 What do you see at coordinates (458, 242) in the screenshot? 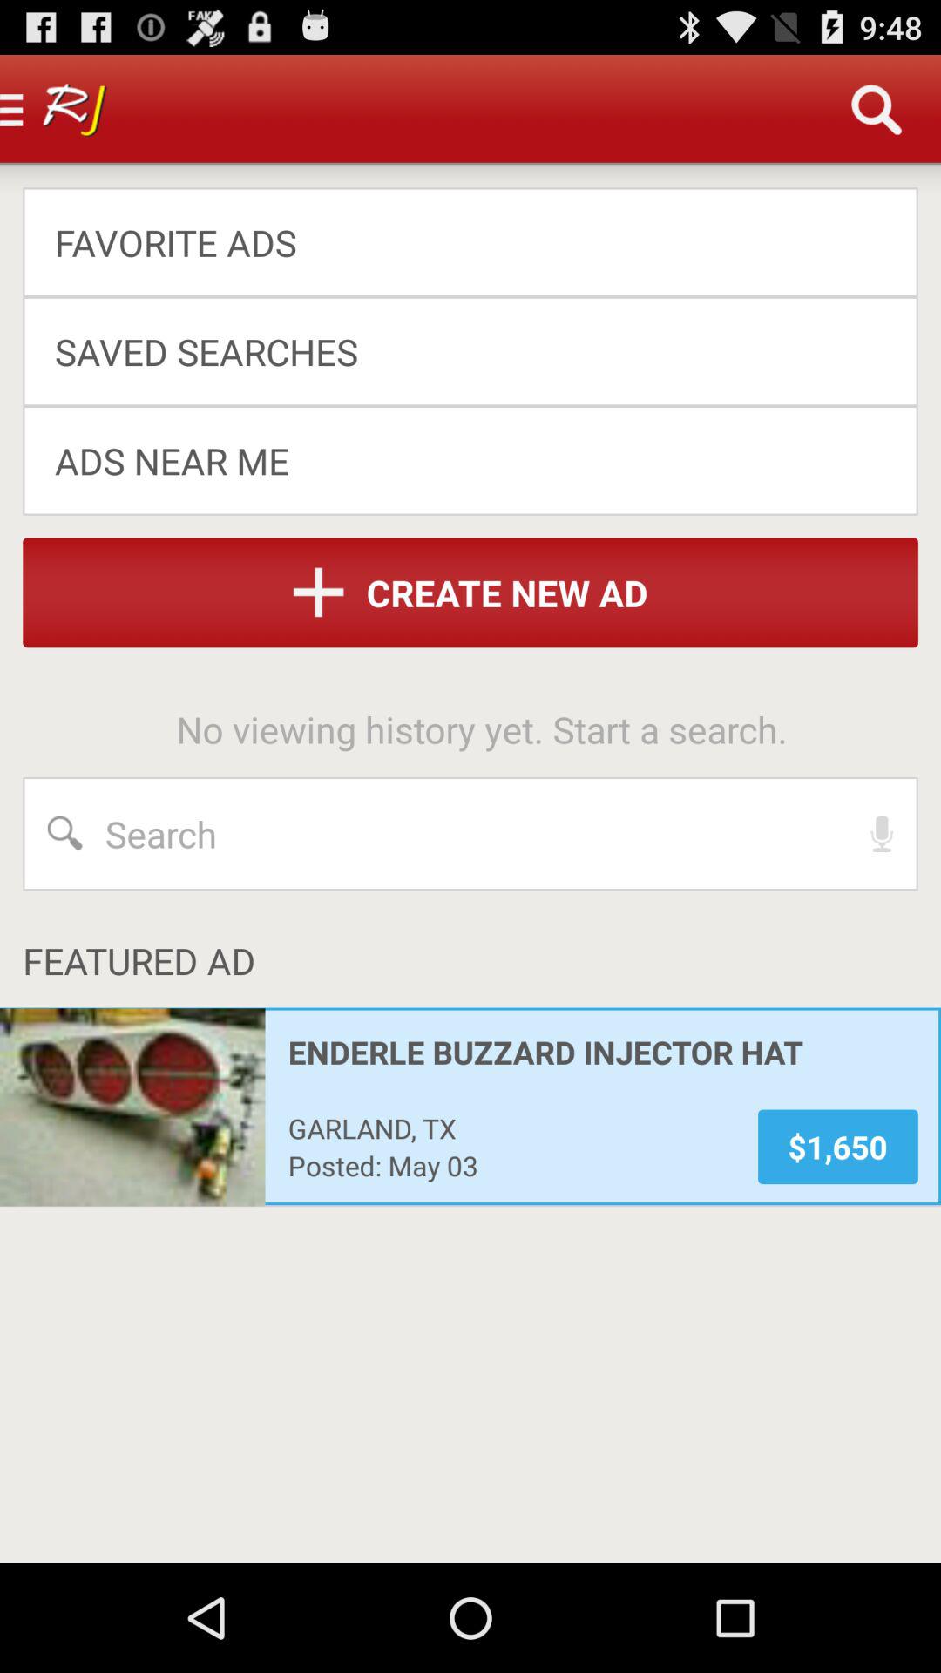
I see `select the favorite ads app` at bounding box center [458, 242].